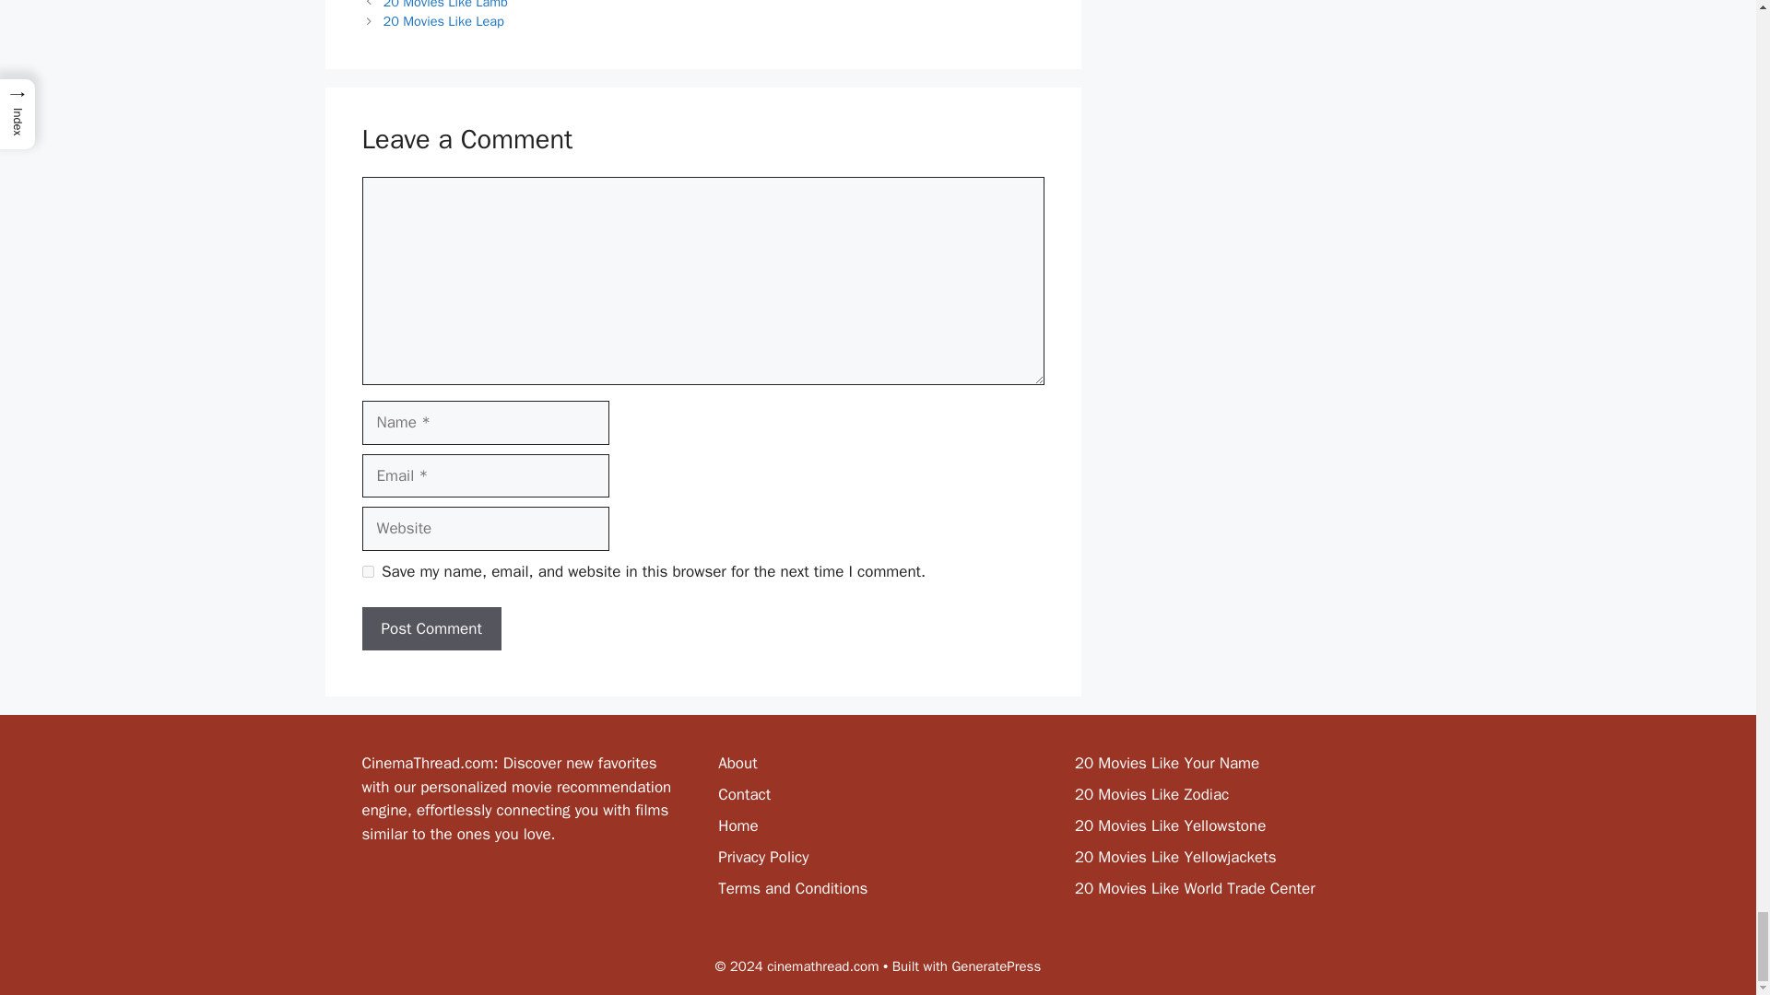 This screenshot has width=1770, height=995. I want to click on yes, so click(367, 571).